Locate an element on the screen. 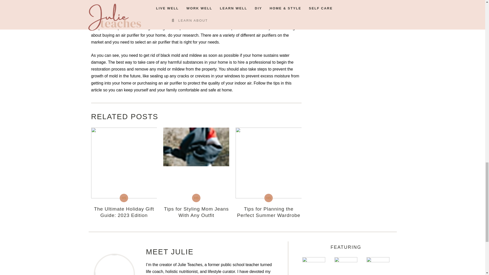 The height and width of the screenshot is (275, 489). The Ultimate Holiday Gift Guide: 2023 Edition is located at coordinates (124, 212).